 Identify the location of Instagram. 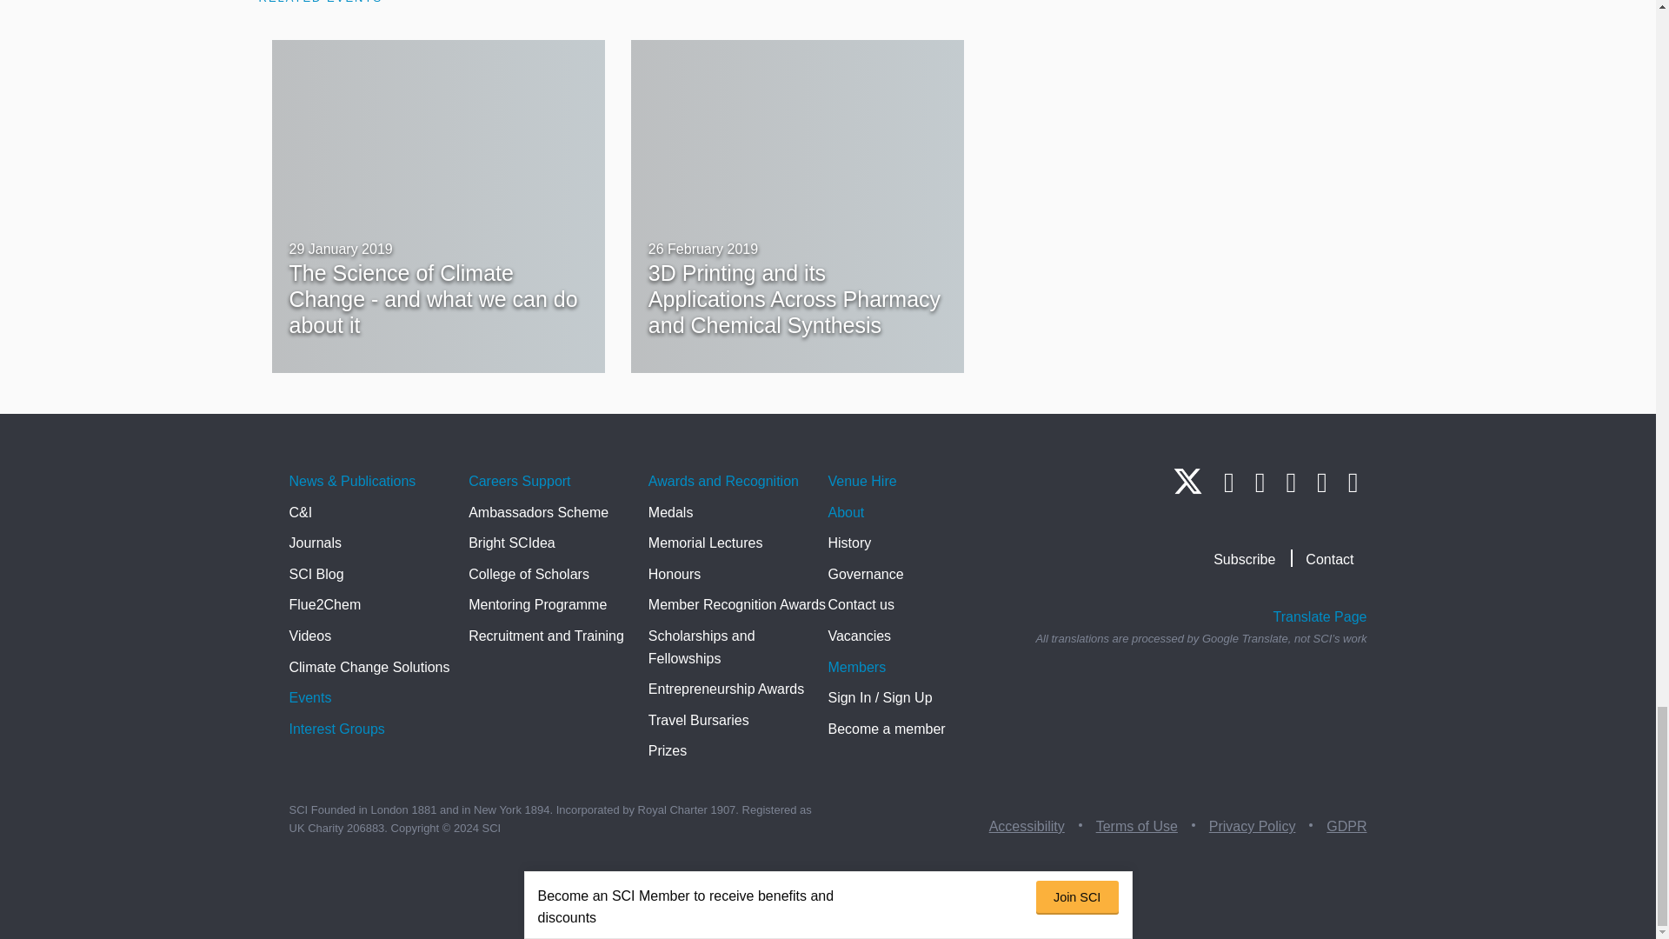
(1260, 482).